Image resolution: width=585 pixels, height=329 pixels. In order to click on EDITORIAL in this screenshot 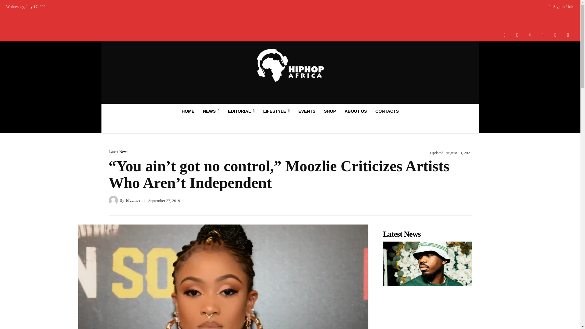, I will do `click(241, 111)`.